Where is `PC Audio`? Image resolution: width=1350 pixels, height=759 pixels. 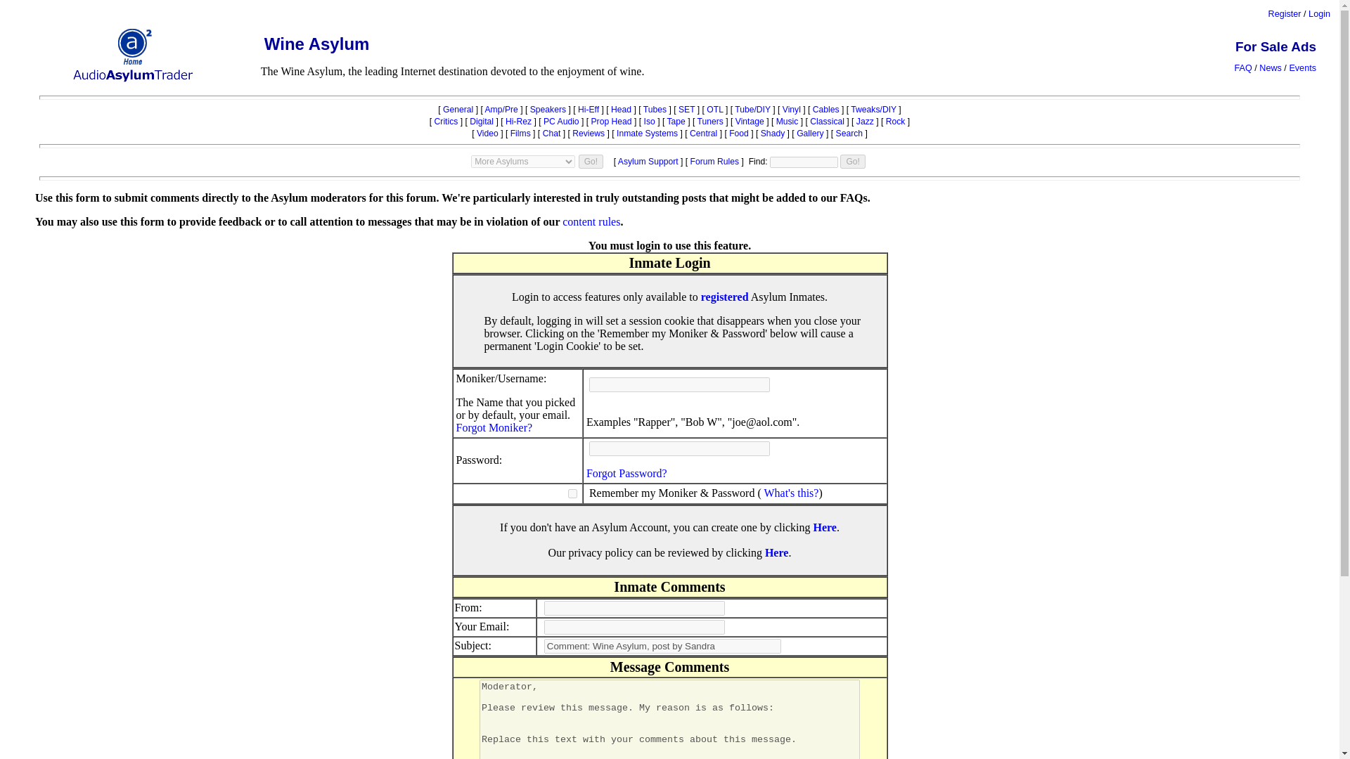
PC Audio is located at coordinates (561, 122).